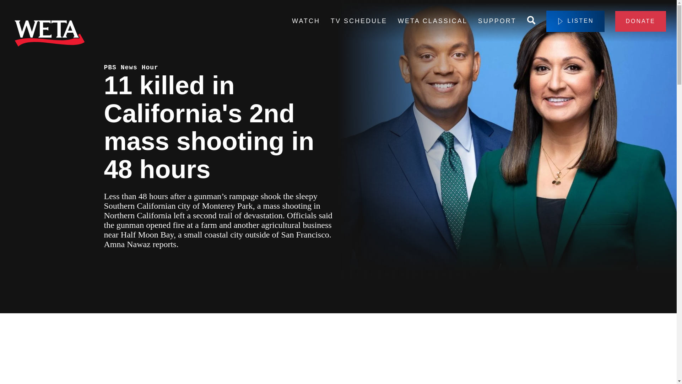 This screenshot has width=682, height=384. Describe the element at coordinates (575, 21) in the screenshot. I see `LISTEN` at that location.